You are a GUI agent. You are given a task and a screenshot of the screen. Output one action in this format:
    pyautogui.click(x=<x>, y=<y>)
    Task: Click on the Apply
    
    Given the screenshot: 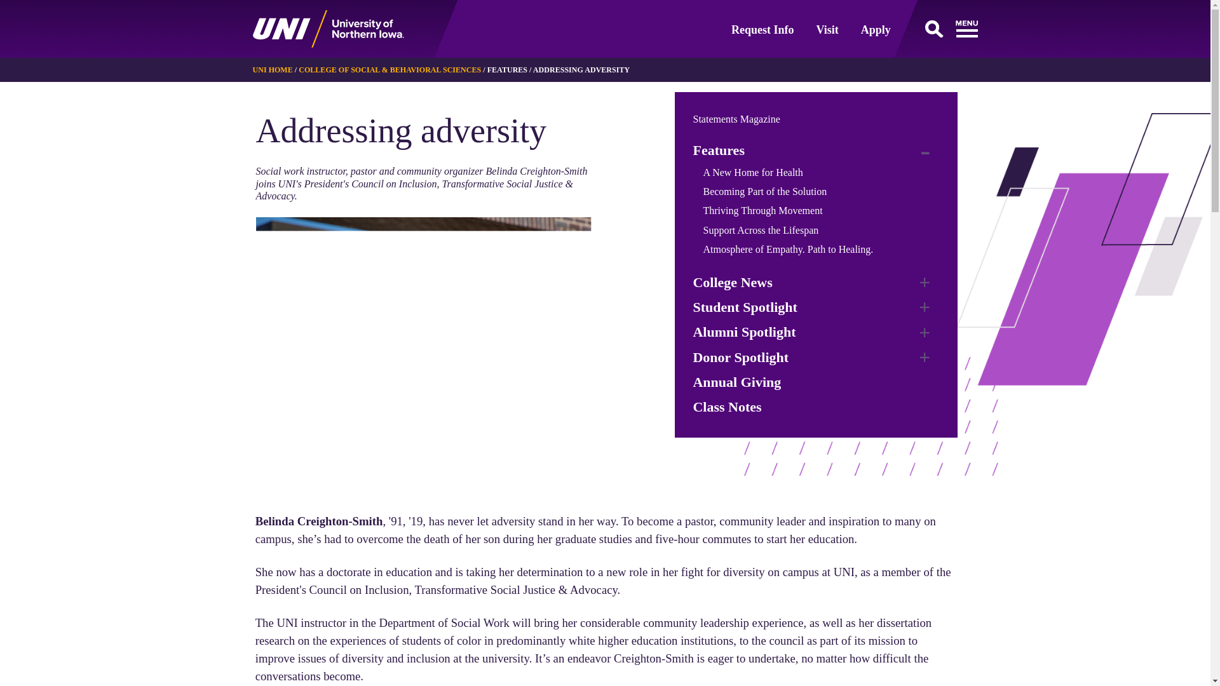 What is the action you would take?
    pyautogui.click(x=876, y=29)
    